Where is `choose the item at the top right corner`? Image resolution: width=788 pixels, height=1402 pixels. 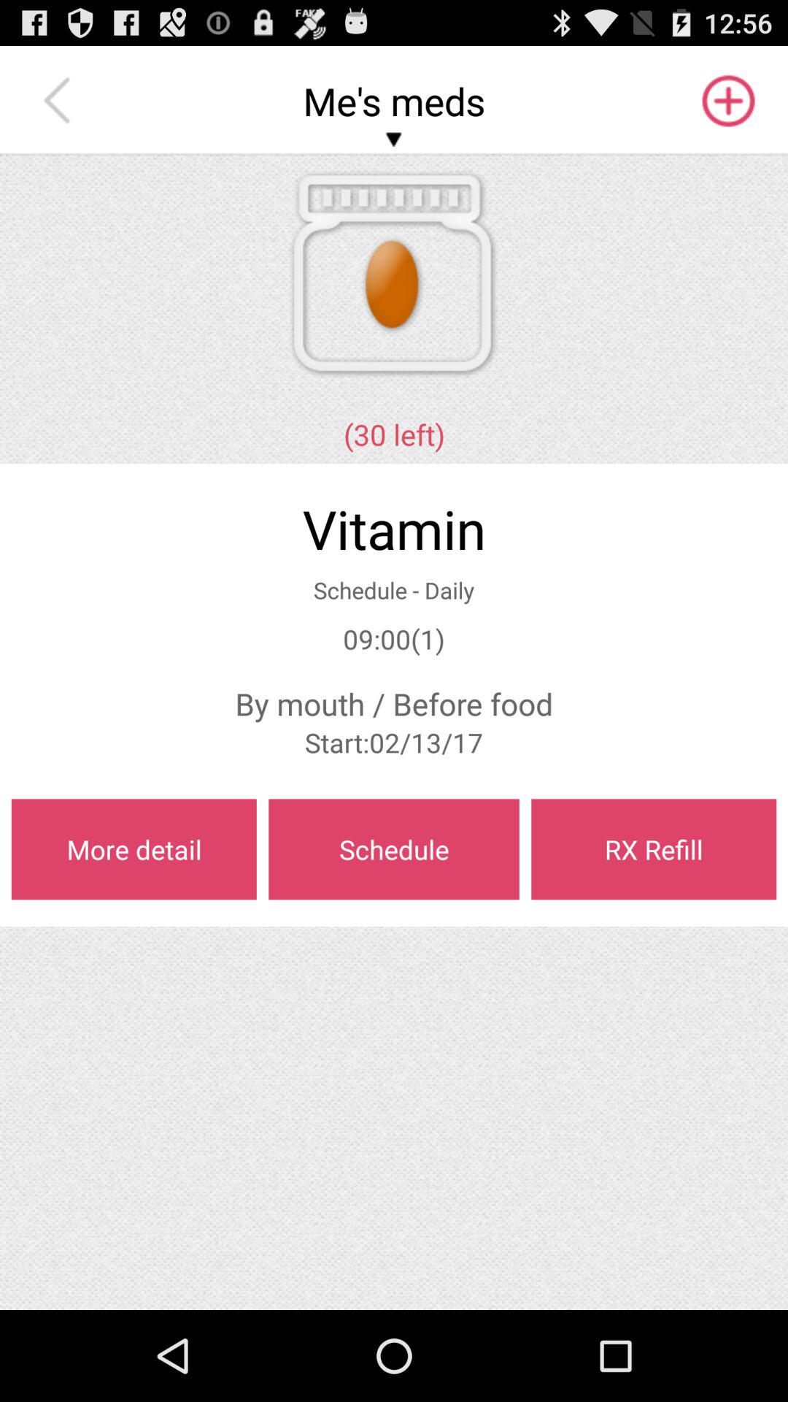
choose the item at the top right corner is located at coordinates (727, 101).